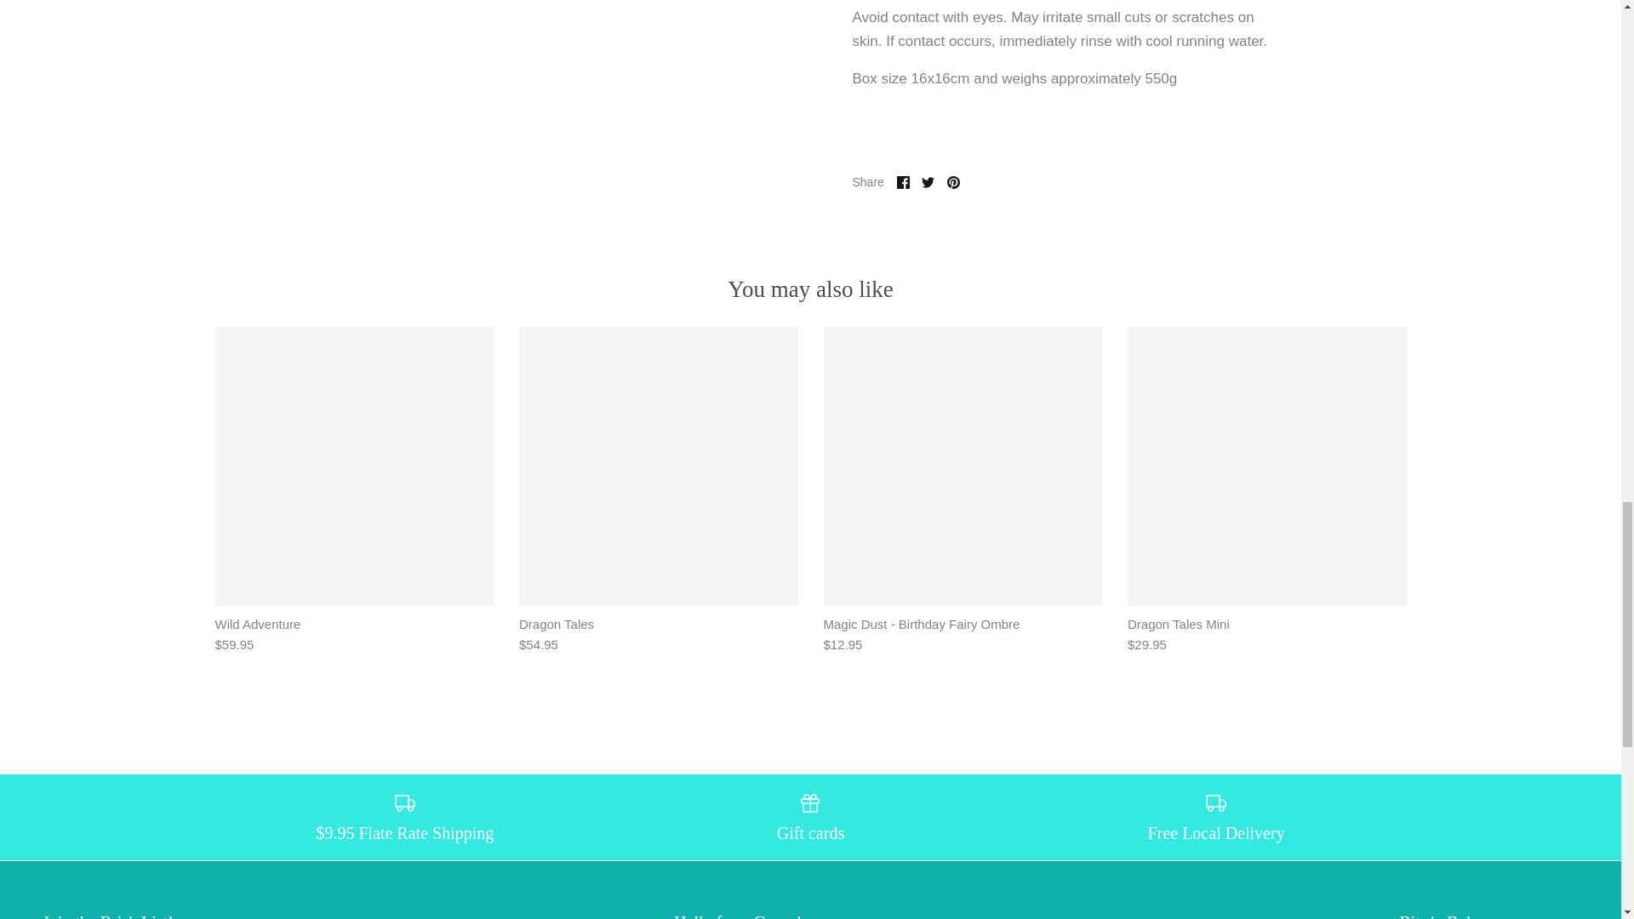 The image size is (1634, 919). What do you see at coordinates (928, 182) in the screenshot?
I see `Twitter` at bounding box center [928, 182].